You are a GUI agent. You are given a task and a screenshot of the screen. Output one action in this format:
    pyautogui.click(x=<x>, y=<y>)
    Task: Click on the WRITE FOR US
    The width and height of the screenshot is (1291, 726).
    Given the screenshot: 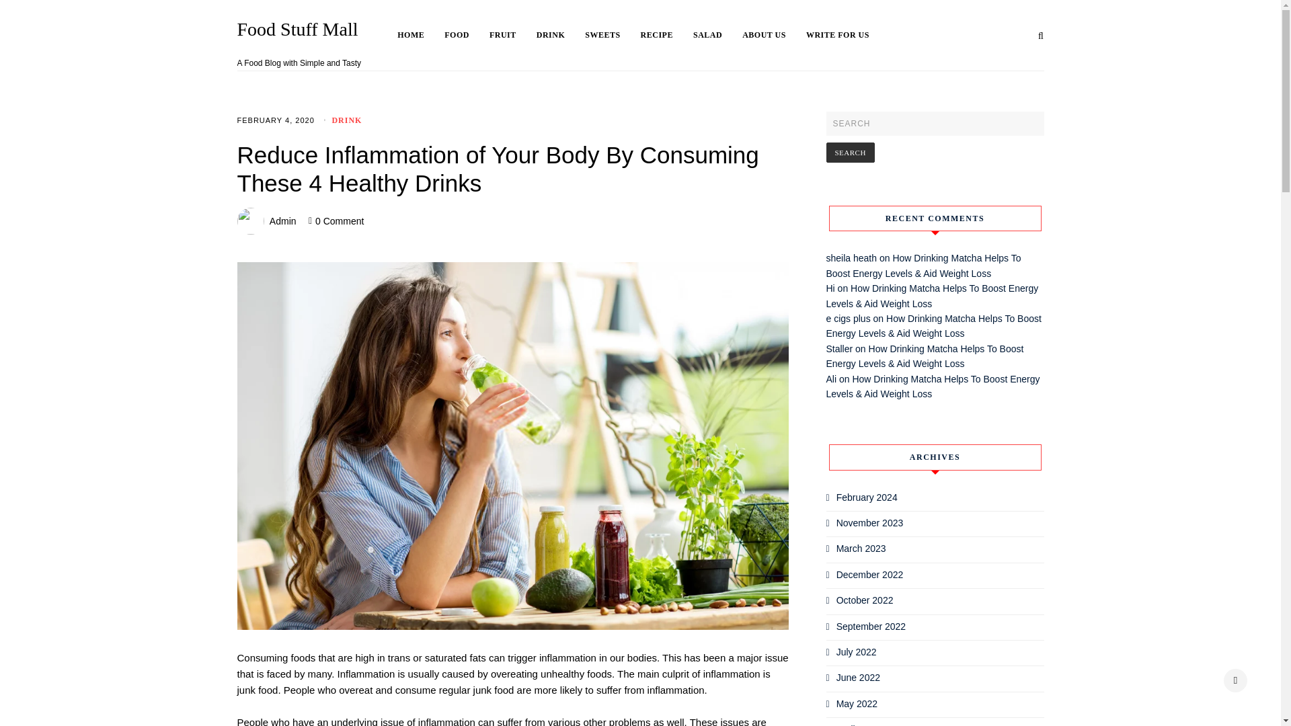 What is the action you would take?
    pyautogui.click(x=837, y=35)
    